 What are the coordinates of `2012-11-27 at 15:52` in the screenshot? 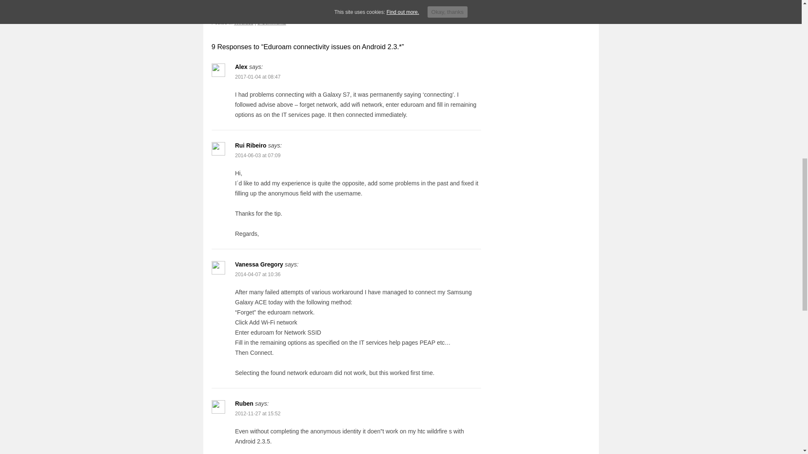 It's located at (258, 414).